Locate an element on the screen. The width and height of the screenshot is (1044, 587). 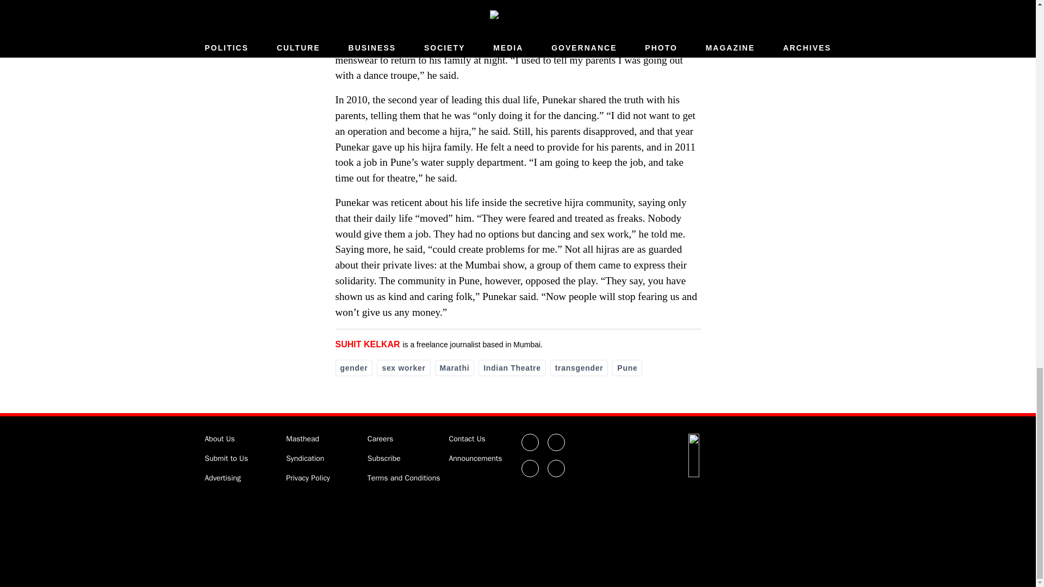
Pune is located at coordinates (626, 368).